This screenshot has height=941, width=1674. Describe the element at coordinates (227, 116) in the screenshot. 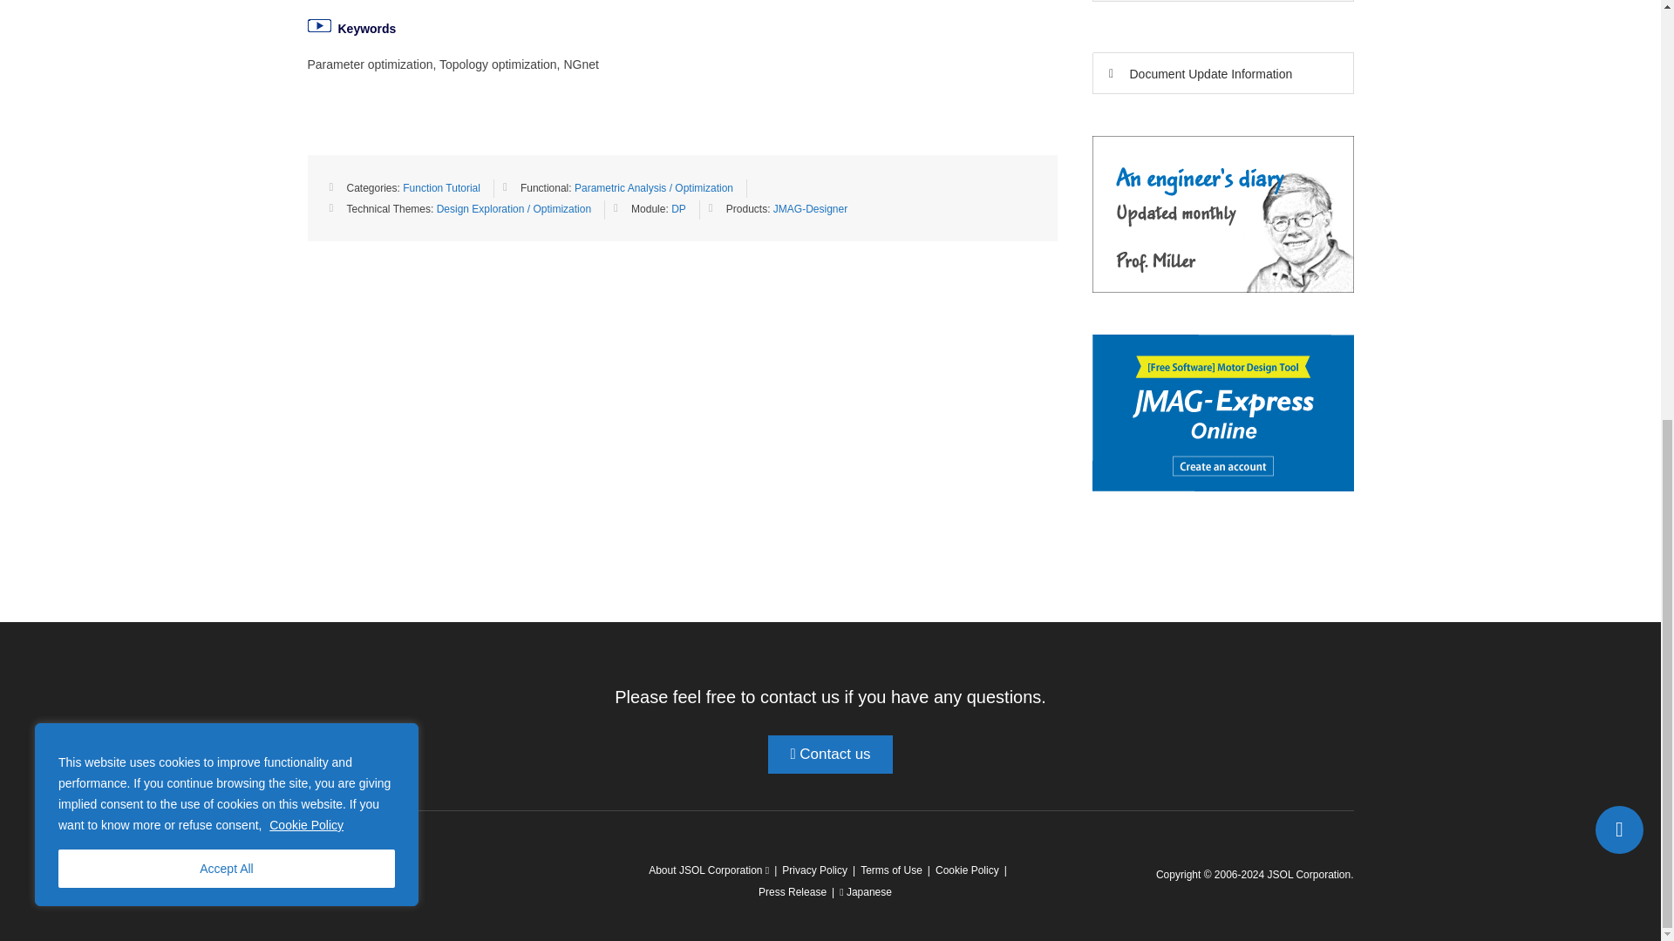

I see `Accept All` at that location.